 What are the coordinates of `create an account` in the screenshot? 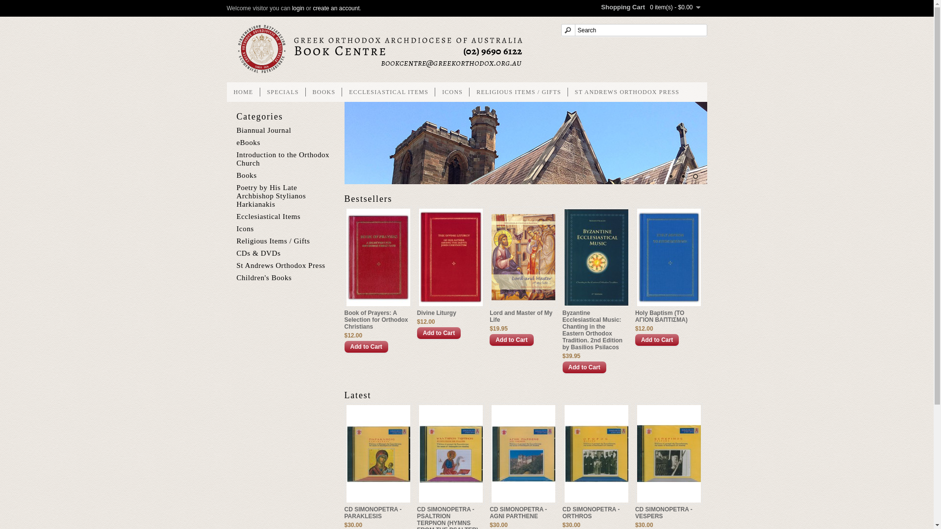 It's located at (336, 8).